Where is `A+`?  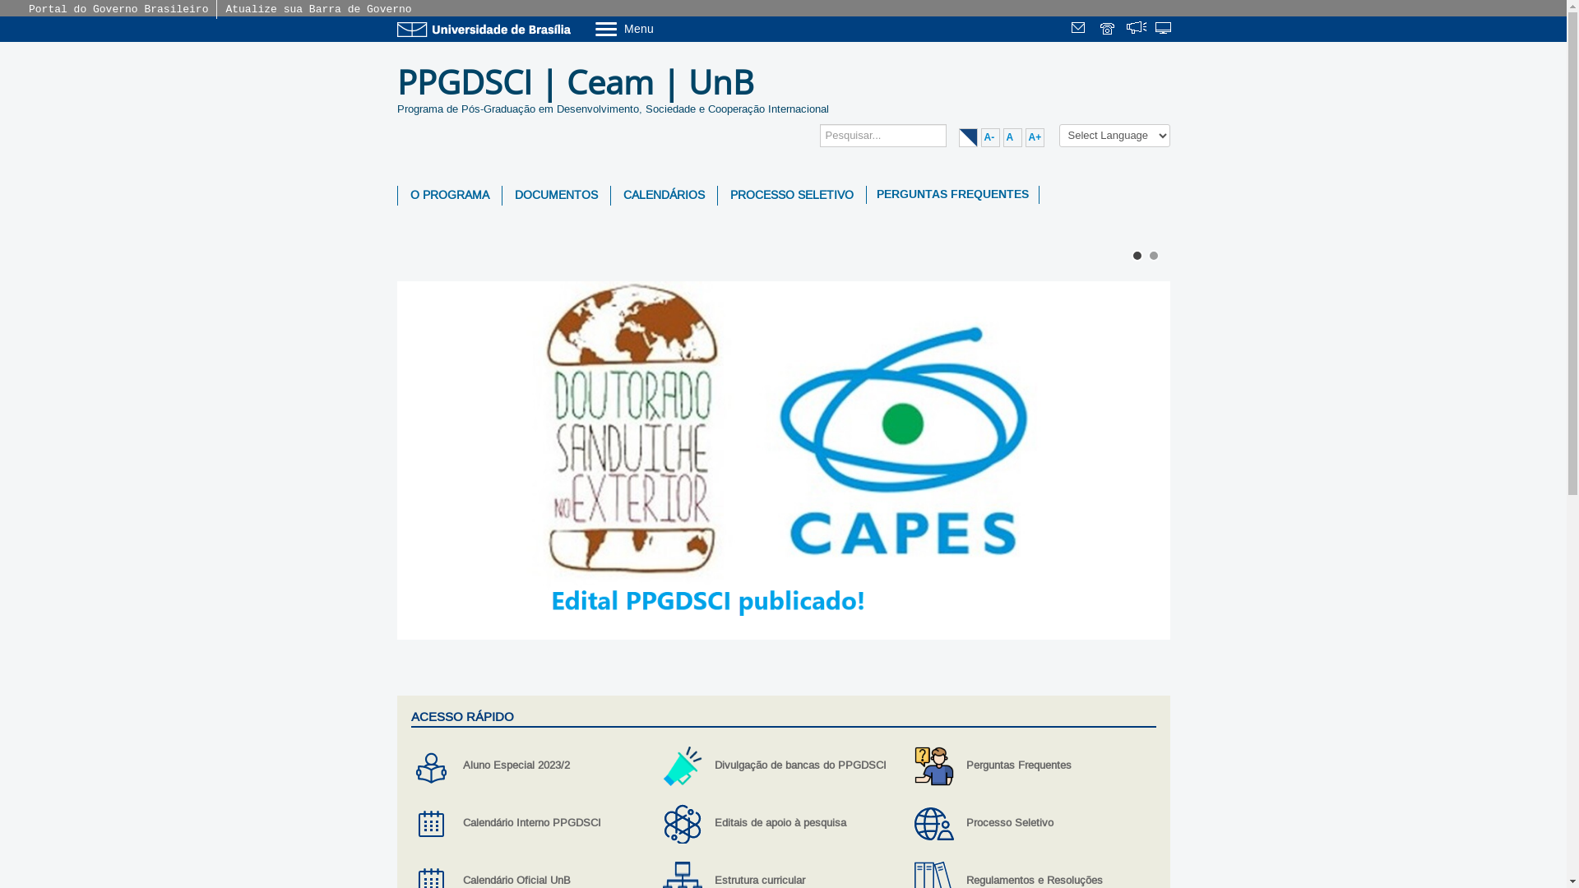
A+ is located at coordinates (1035, 137).